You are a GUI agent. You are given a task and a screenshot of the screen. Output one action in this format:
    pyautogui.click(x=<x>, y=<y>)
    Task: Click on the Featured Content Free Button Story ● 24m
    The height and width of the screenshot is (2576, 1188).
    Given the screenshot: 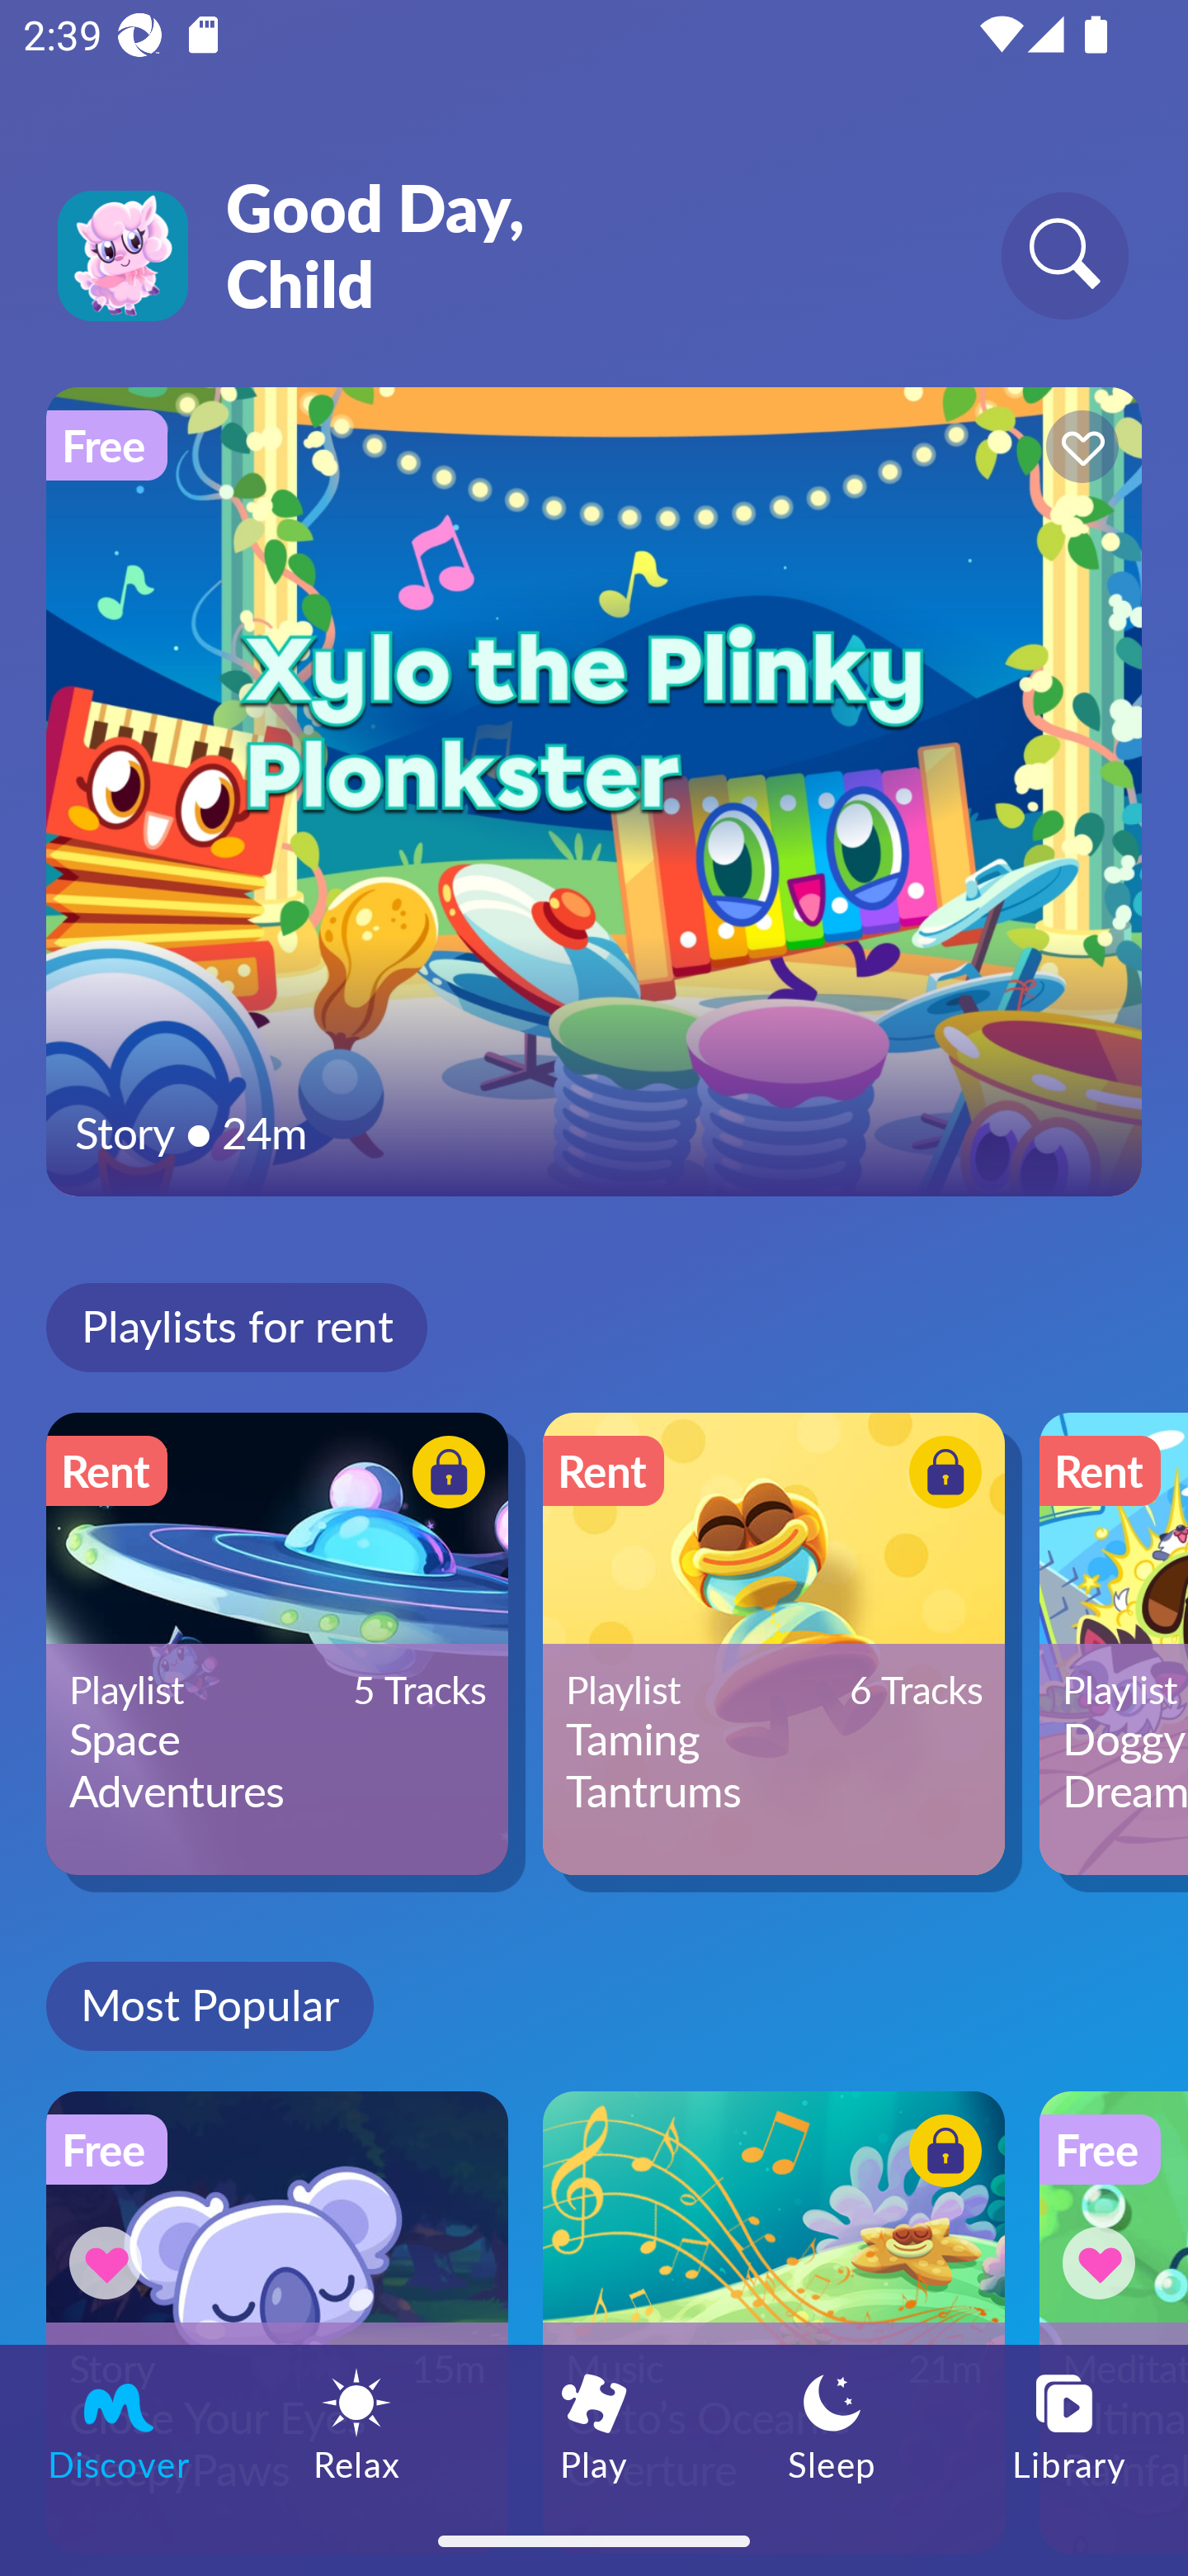 What is the action you would take?
    pyautogui.click(x=594, y=791)
    